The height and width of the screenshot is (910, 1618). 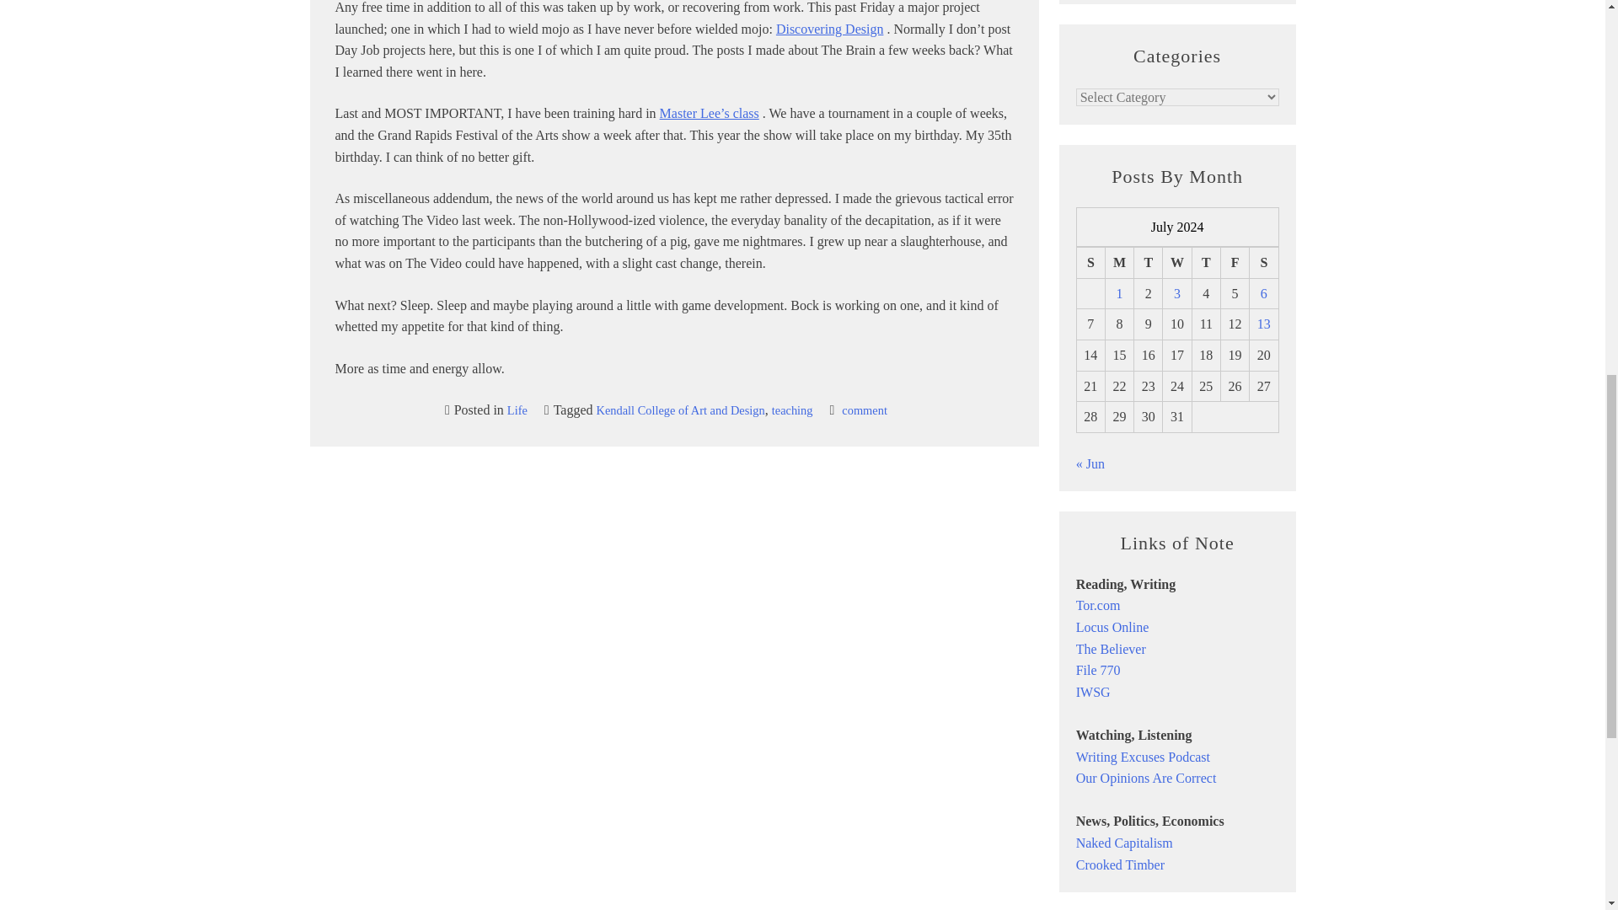 I want to click on Monday, so click(x=1119, y=263).